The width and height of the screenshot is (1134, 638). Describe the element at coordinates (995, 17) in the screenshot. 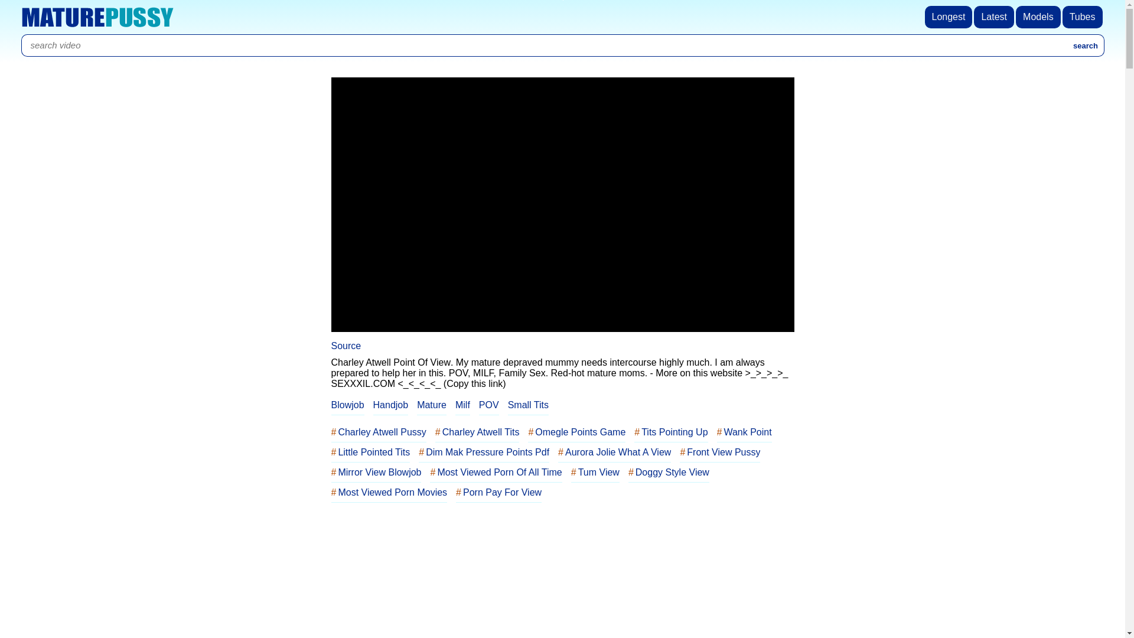

I see `Latest` at that location.